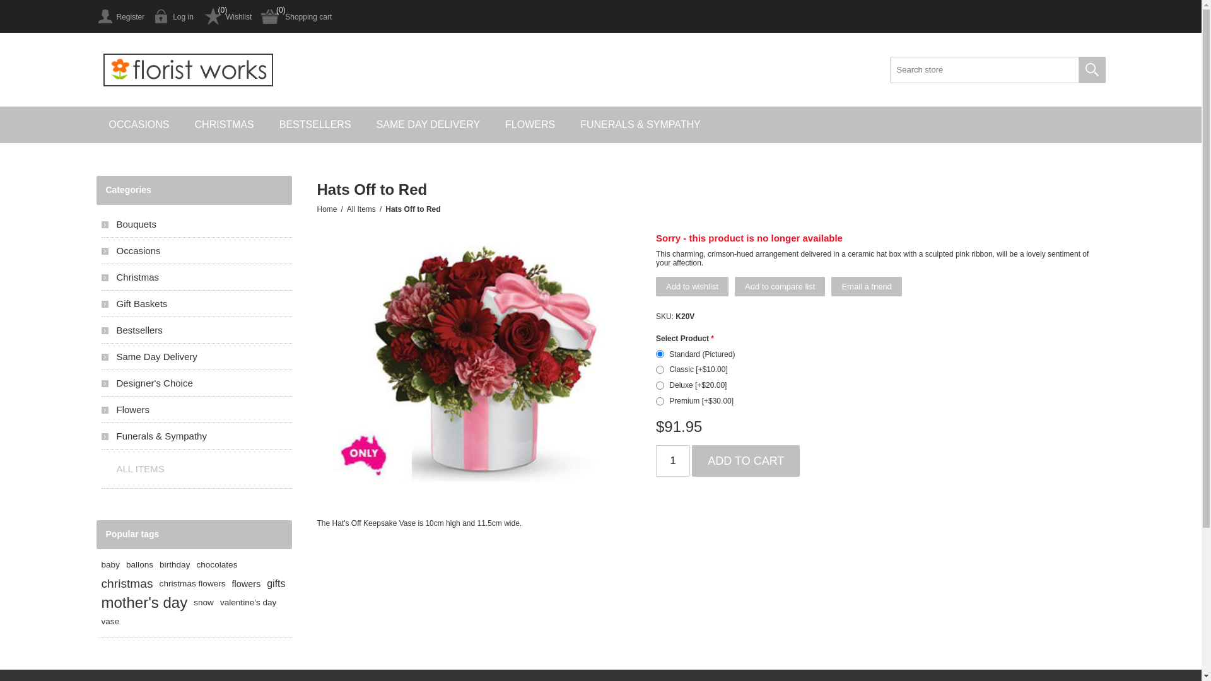  I want to click on CHRISTMAS, so click(225, 125).